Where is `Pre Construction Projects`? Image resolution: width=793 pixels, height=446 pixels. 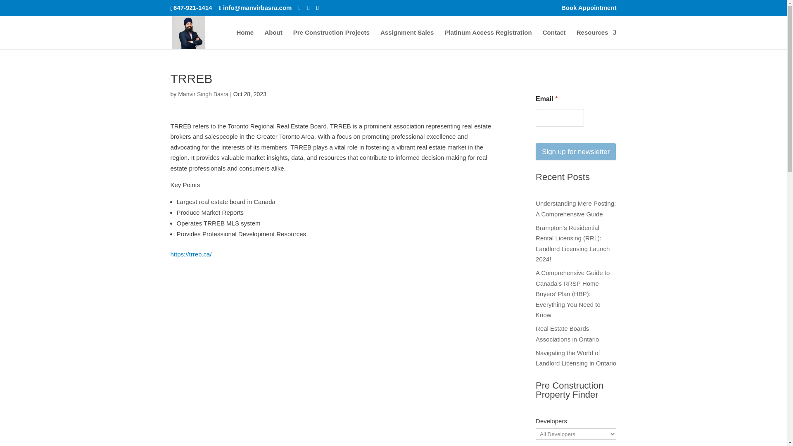
Pre Construction Projects is located at coordinates (331, 39).